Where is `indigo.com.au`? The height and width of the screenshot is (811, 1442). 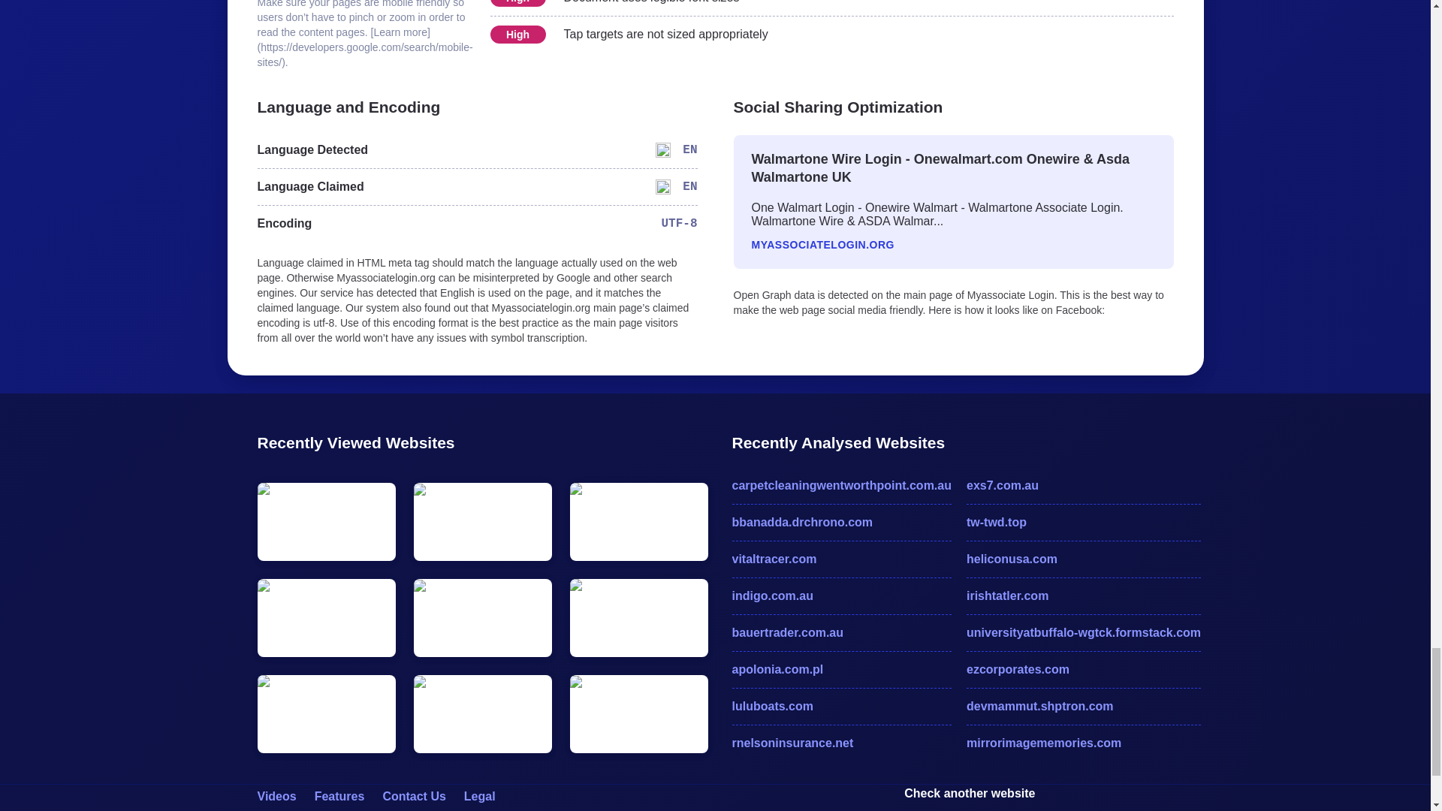 indigo.com.au is located at coordinates (840, 595).